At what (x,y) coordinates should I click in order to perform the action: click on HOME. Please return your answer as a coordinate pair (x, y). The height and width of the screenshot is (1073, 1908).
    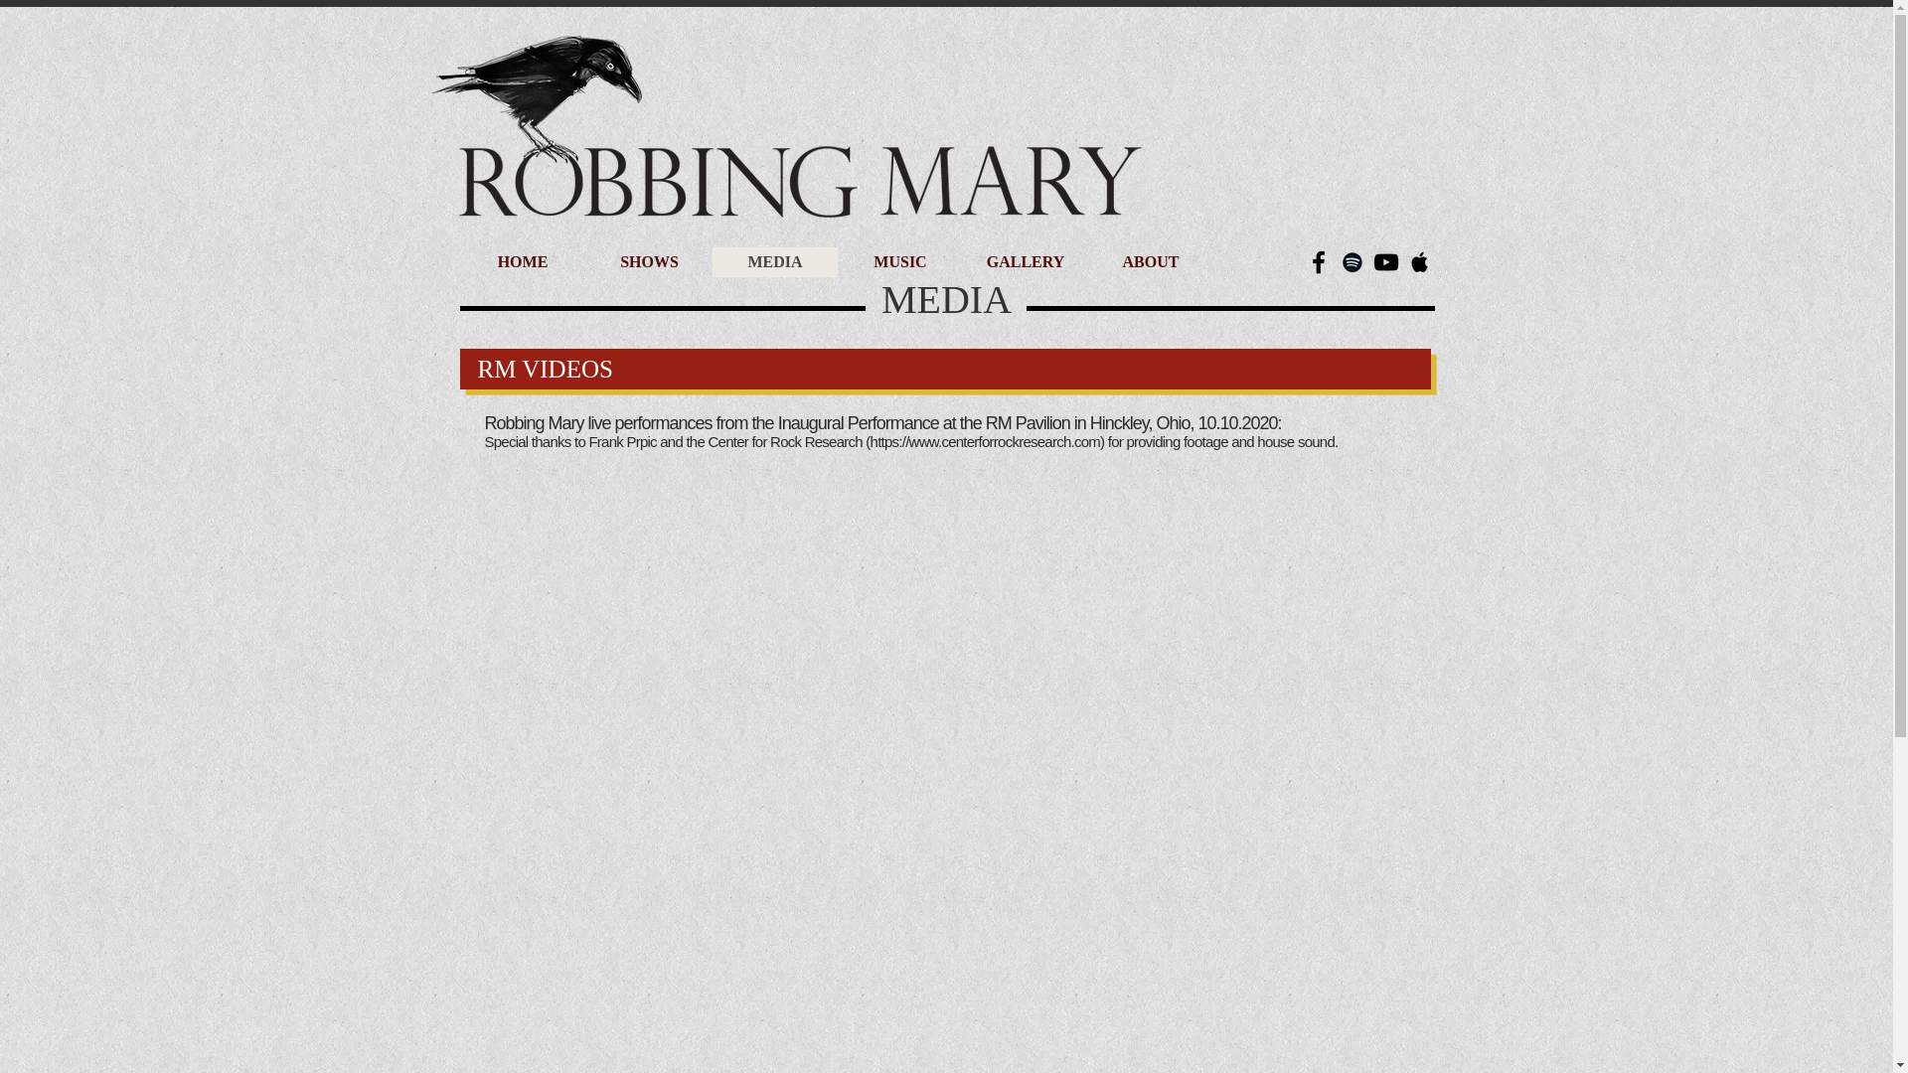
    Looking at the image, I should click on (523, 262).